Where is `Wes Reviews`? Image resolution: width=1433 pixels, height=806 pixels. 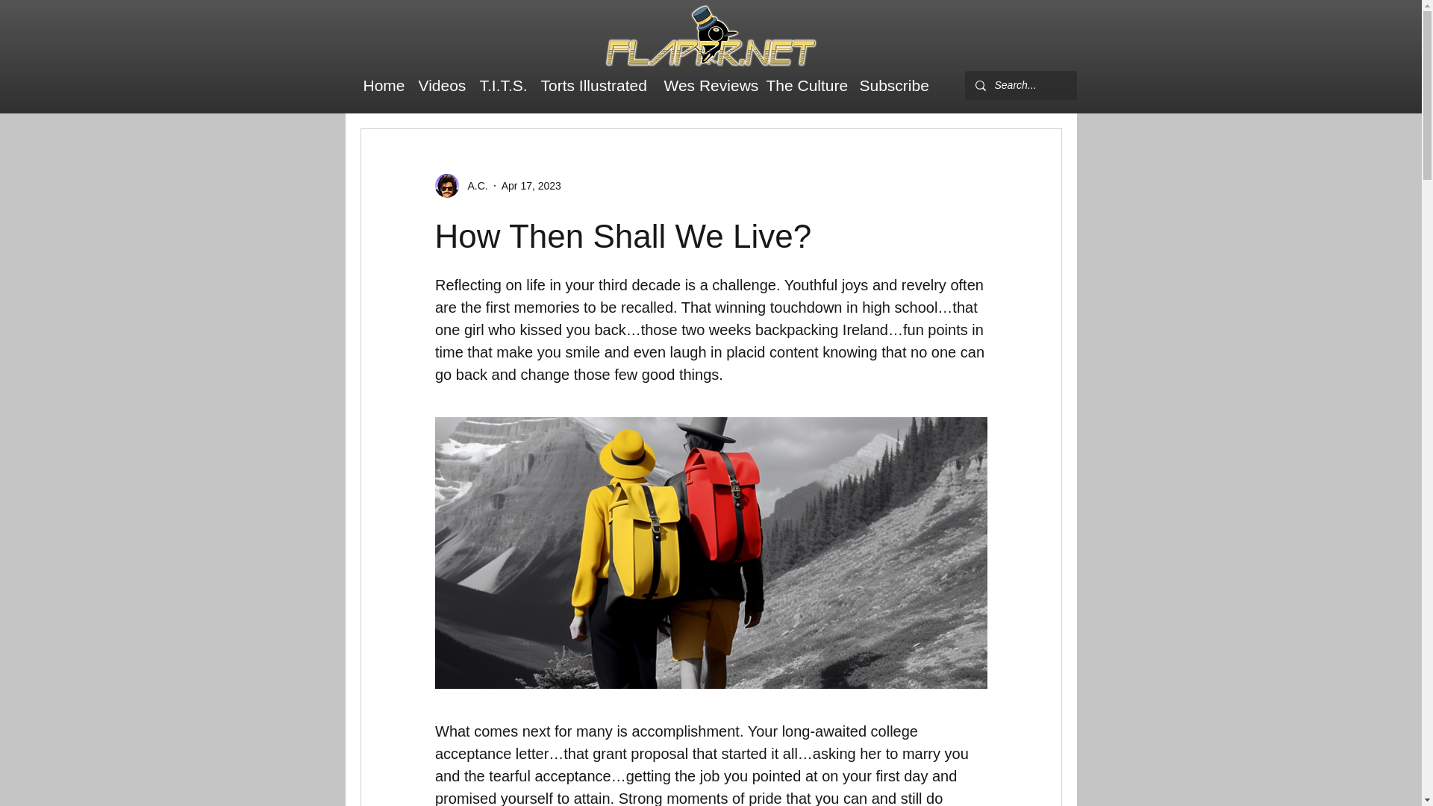 Wes Reviews is located at coordinates (708, 85).